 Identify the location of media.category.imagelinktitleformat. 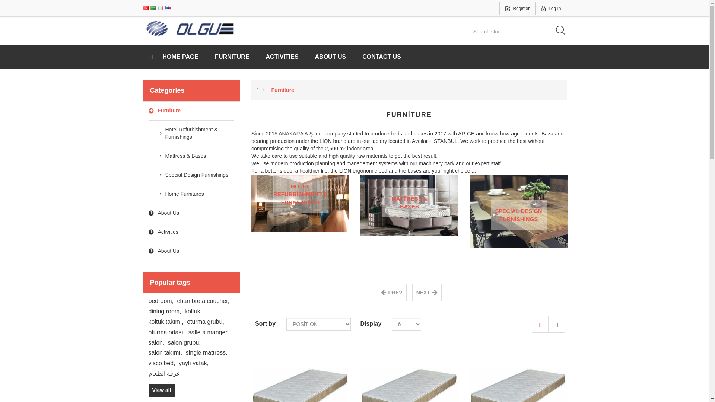
(409, 205).